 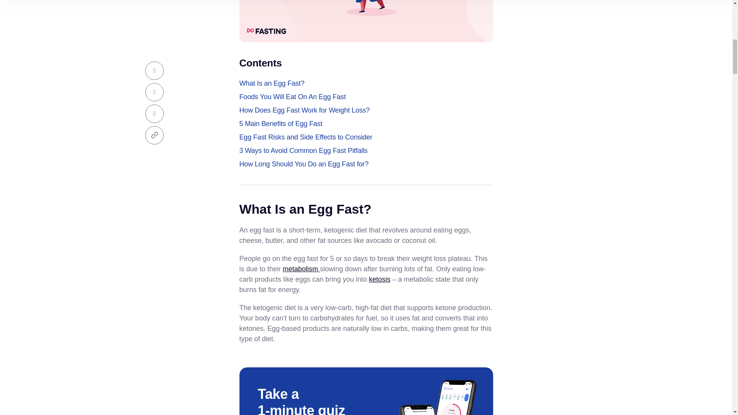 I want to click on 3 Ways to Avoid Common Egg Fast Pitfalls, so click(x=303, y=151).